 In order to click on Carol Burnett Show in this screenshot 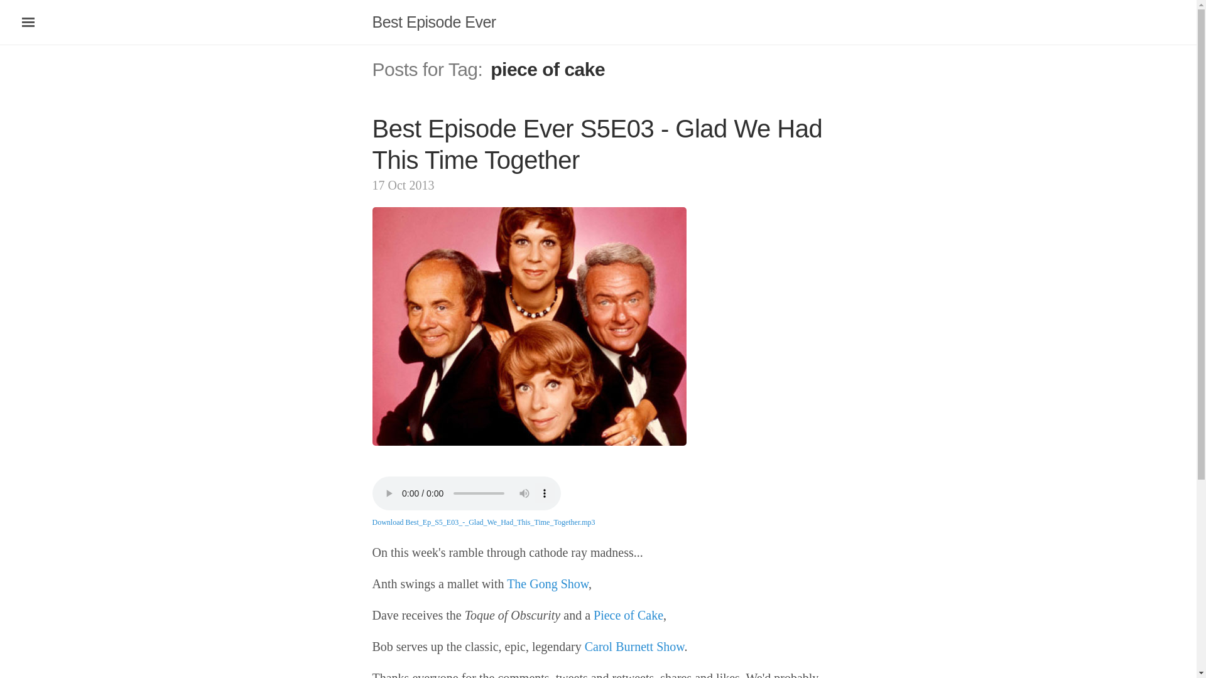, I will do `click(634, 647)`.